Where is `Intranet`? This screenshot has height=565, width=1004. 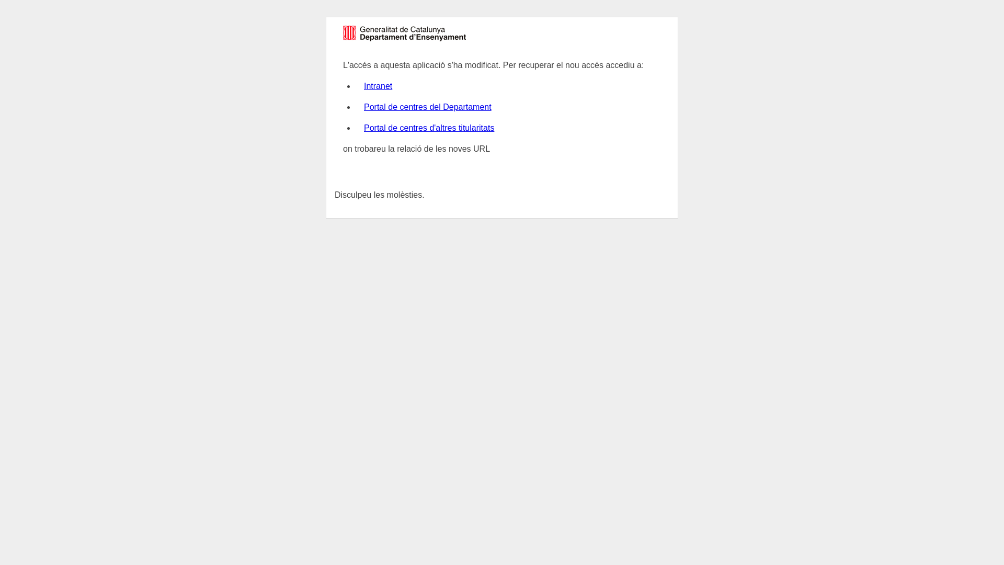
Intranet is located at coordinates (378, 86).